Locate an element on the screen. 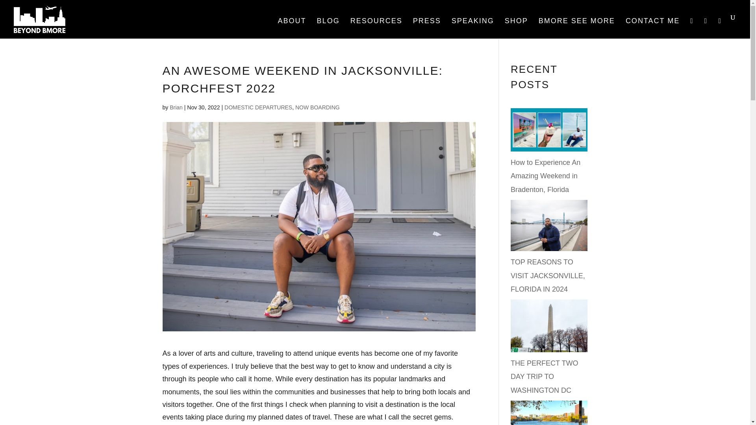 Image resolution: width=756 pixels, height=425 pixels. BLOG is located at coordinates (328, 28).